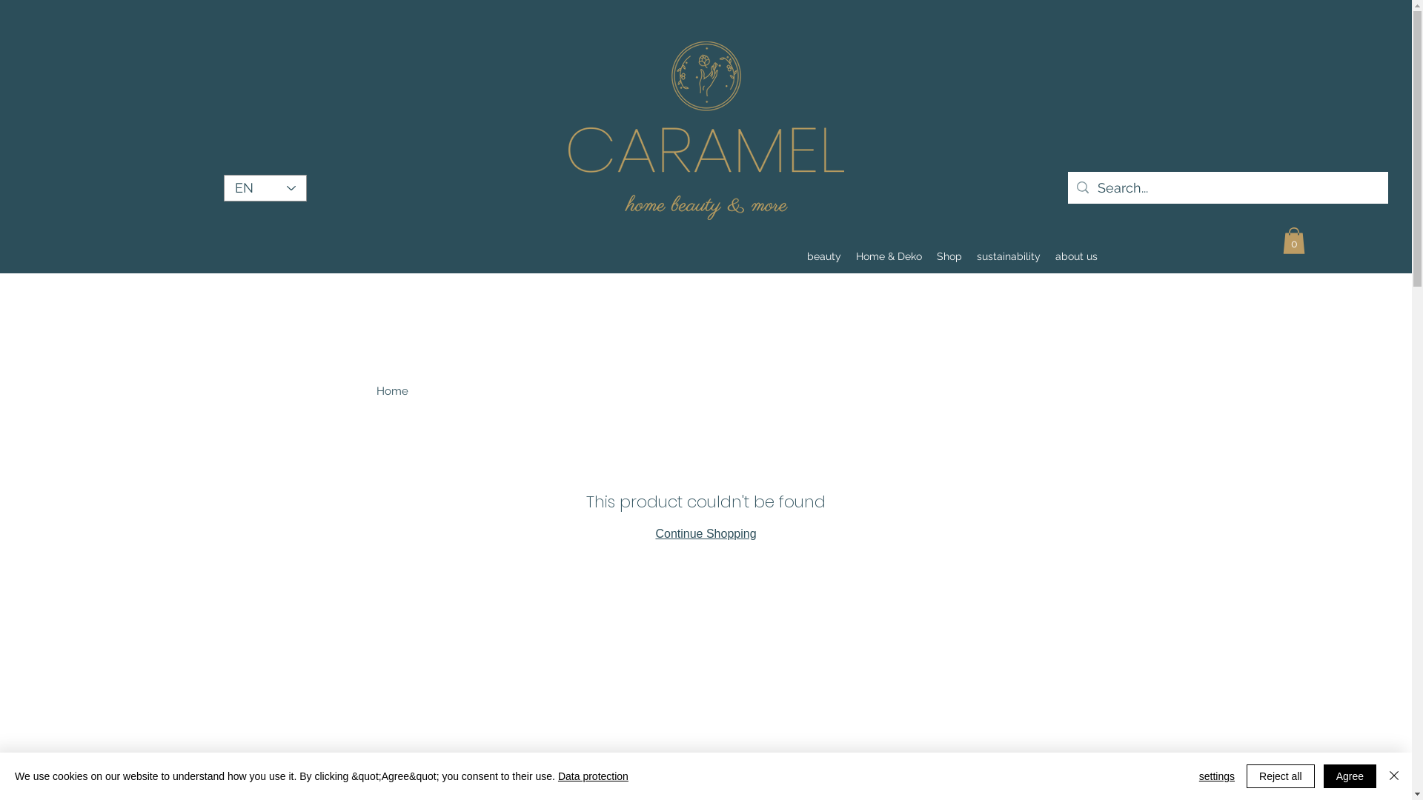 This screenshot has height=800, width=1423. What do you see at coordinates (593, 776) in the screenshot?
I see `Data protection` at bounding box center [593, 776].